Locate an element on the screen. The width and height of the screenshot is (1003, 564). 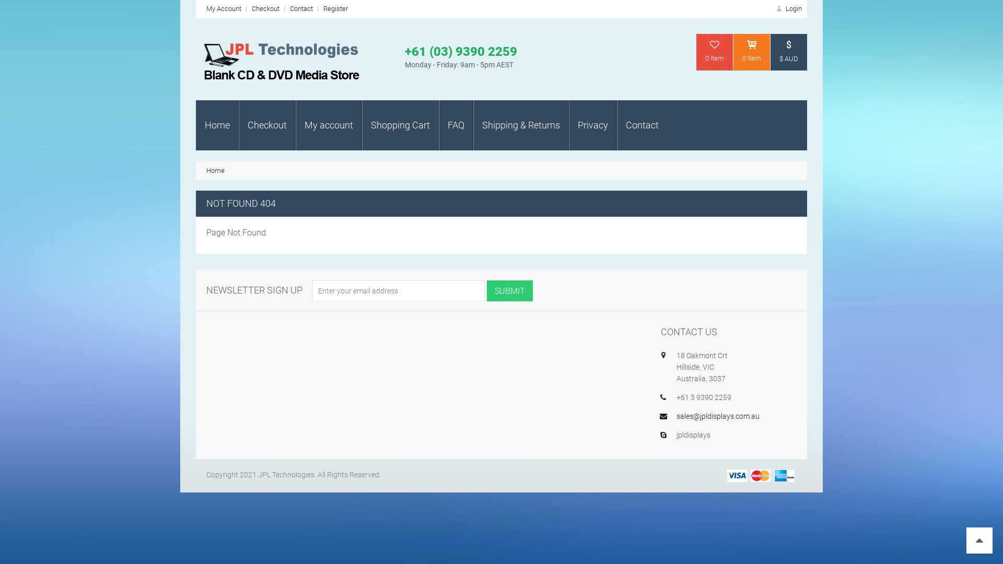
Shopping Cart is located at coordinates (400, 125).